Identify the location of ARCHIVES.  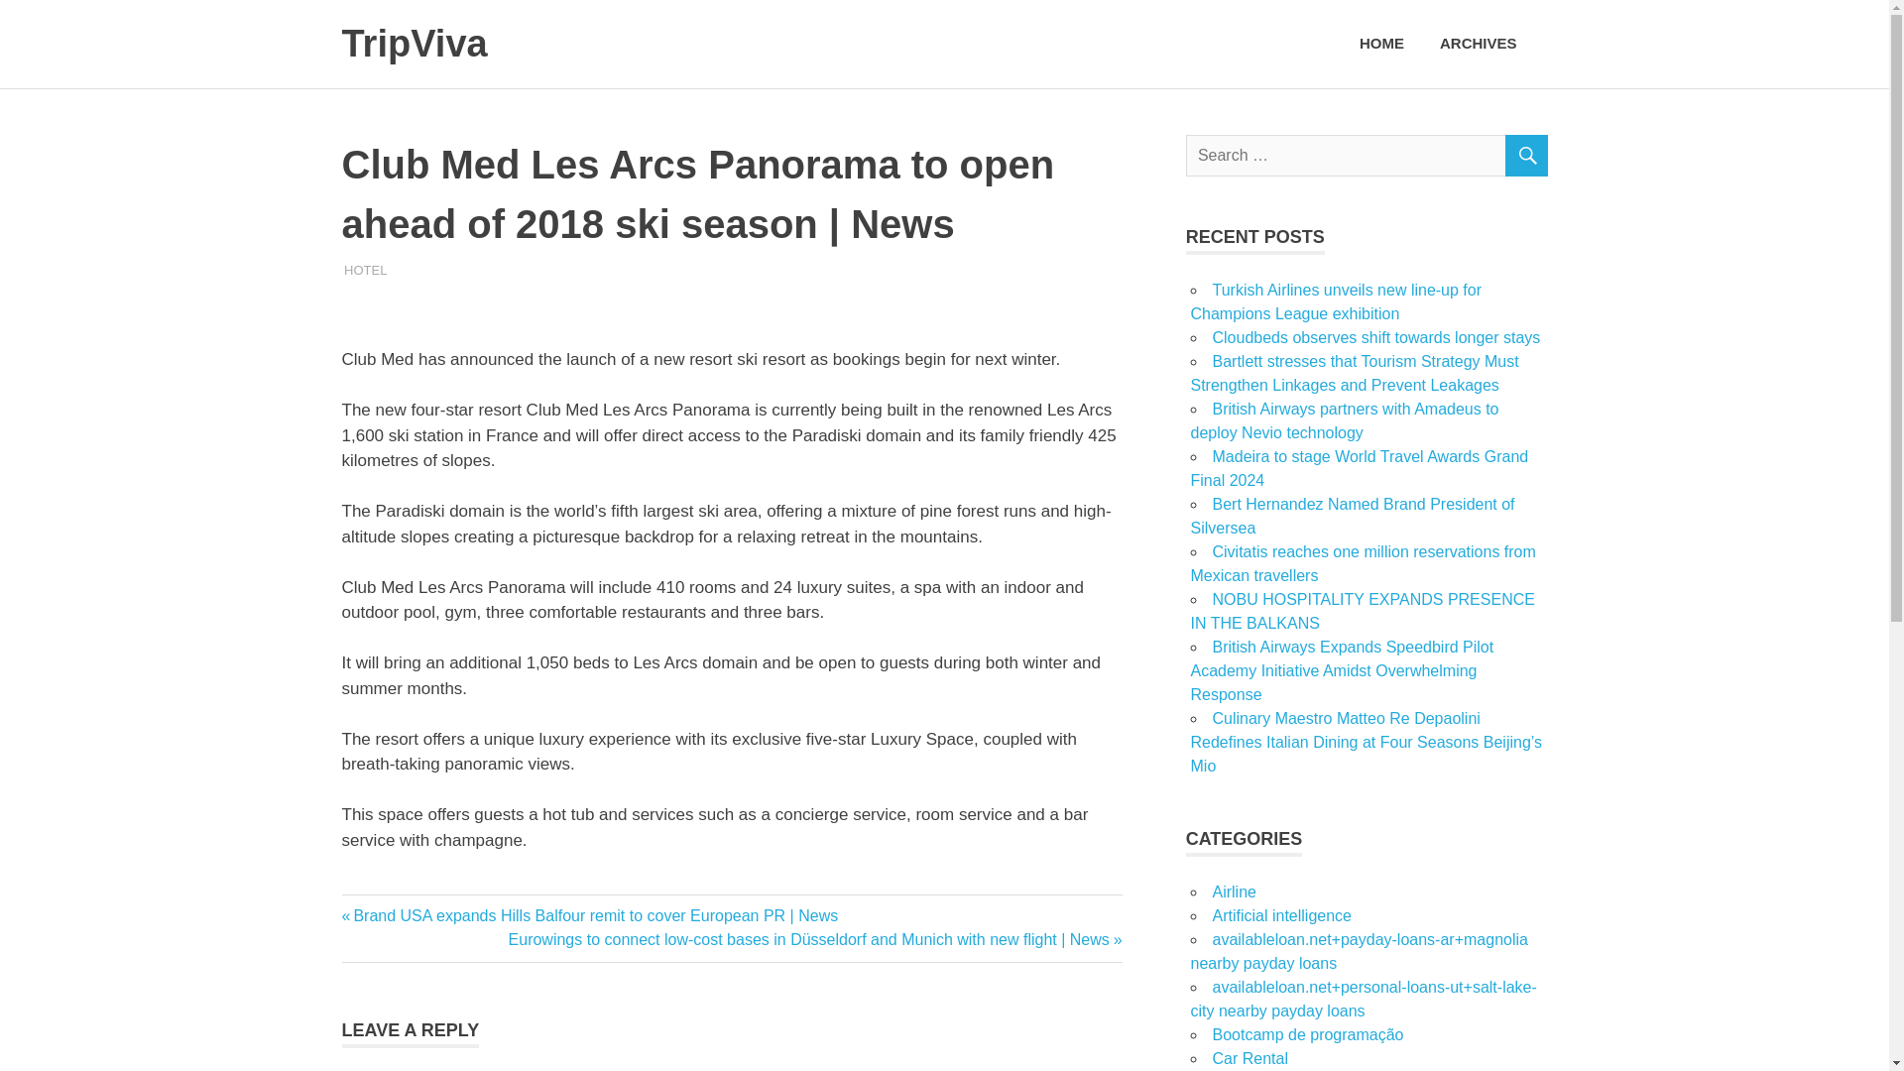
(1485, 44).